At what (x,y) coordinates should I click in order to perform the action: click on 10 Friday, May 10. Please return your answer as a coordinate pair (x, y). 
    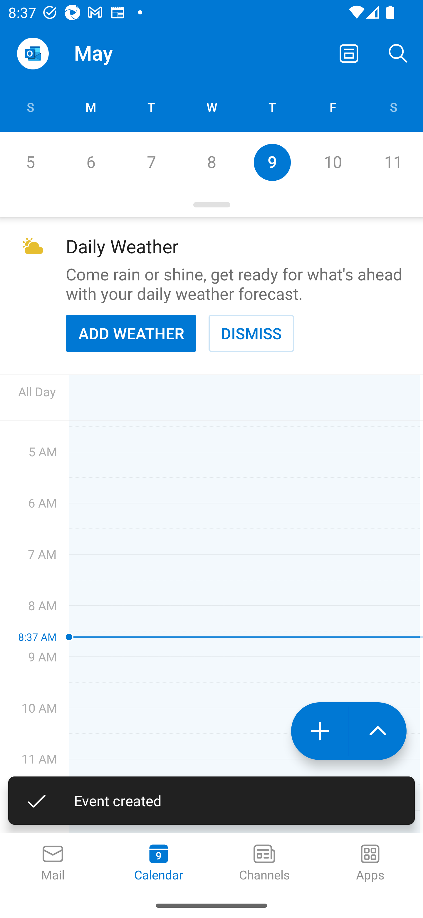
    Looking at the image, I should click on (333, 162).